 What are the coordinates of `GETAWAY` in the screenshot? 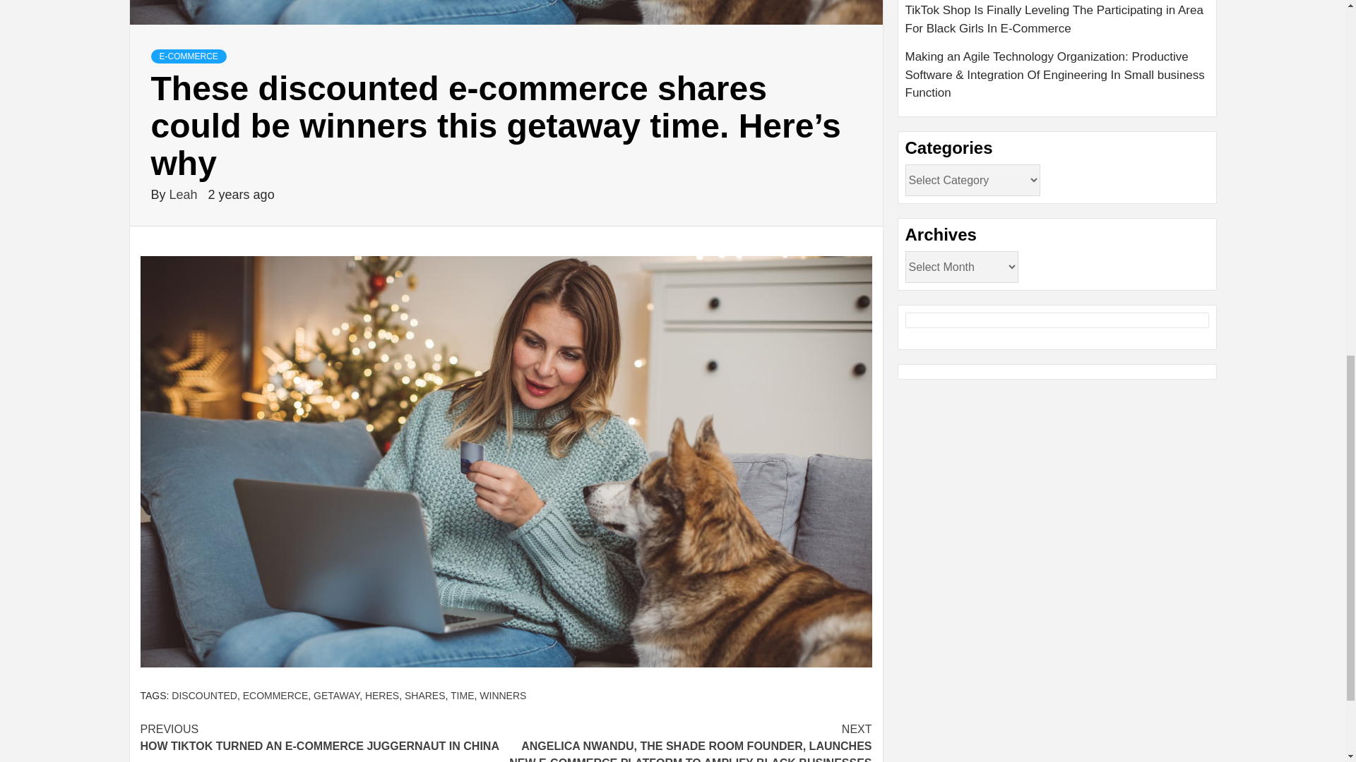 It's located at (205, 696).